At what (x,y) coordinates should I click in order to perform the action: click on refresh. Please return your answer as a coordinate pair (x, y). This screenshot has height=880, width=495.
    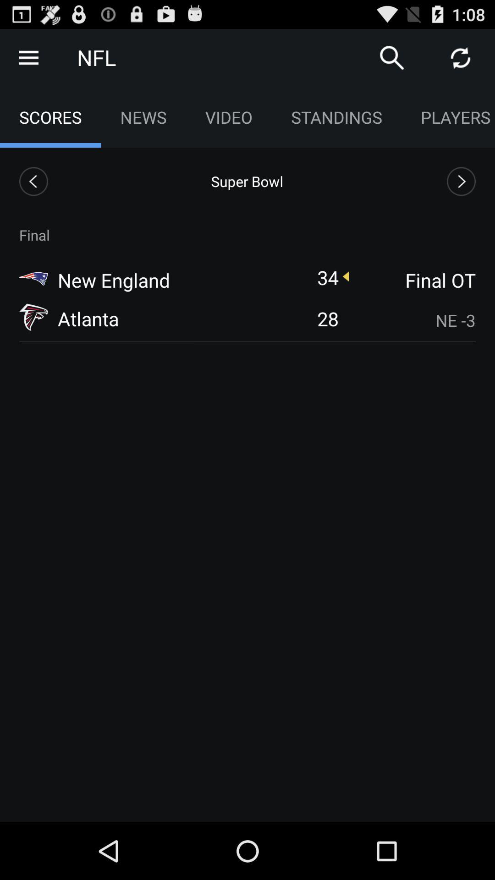
    Looking at the image, I should click on (461, 58).